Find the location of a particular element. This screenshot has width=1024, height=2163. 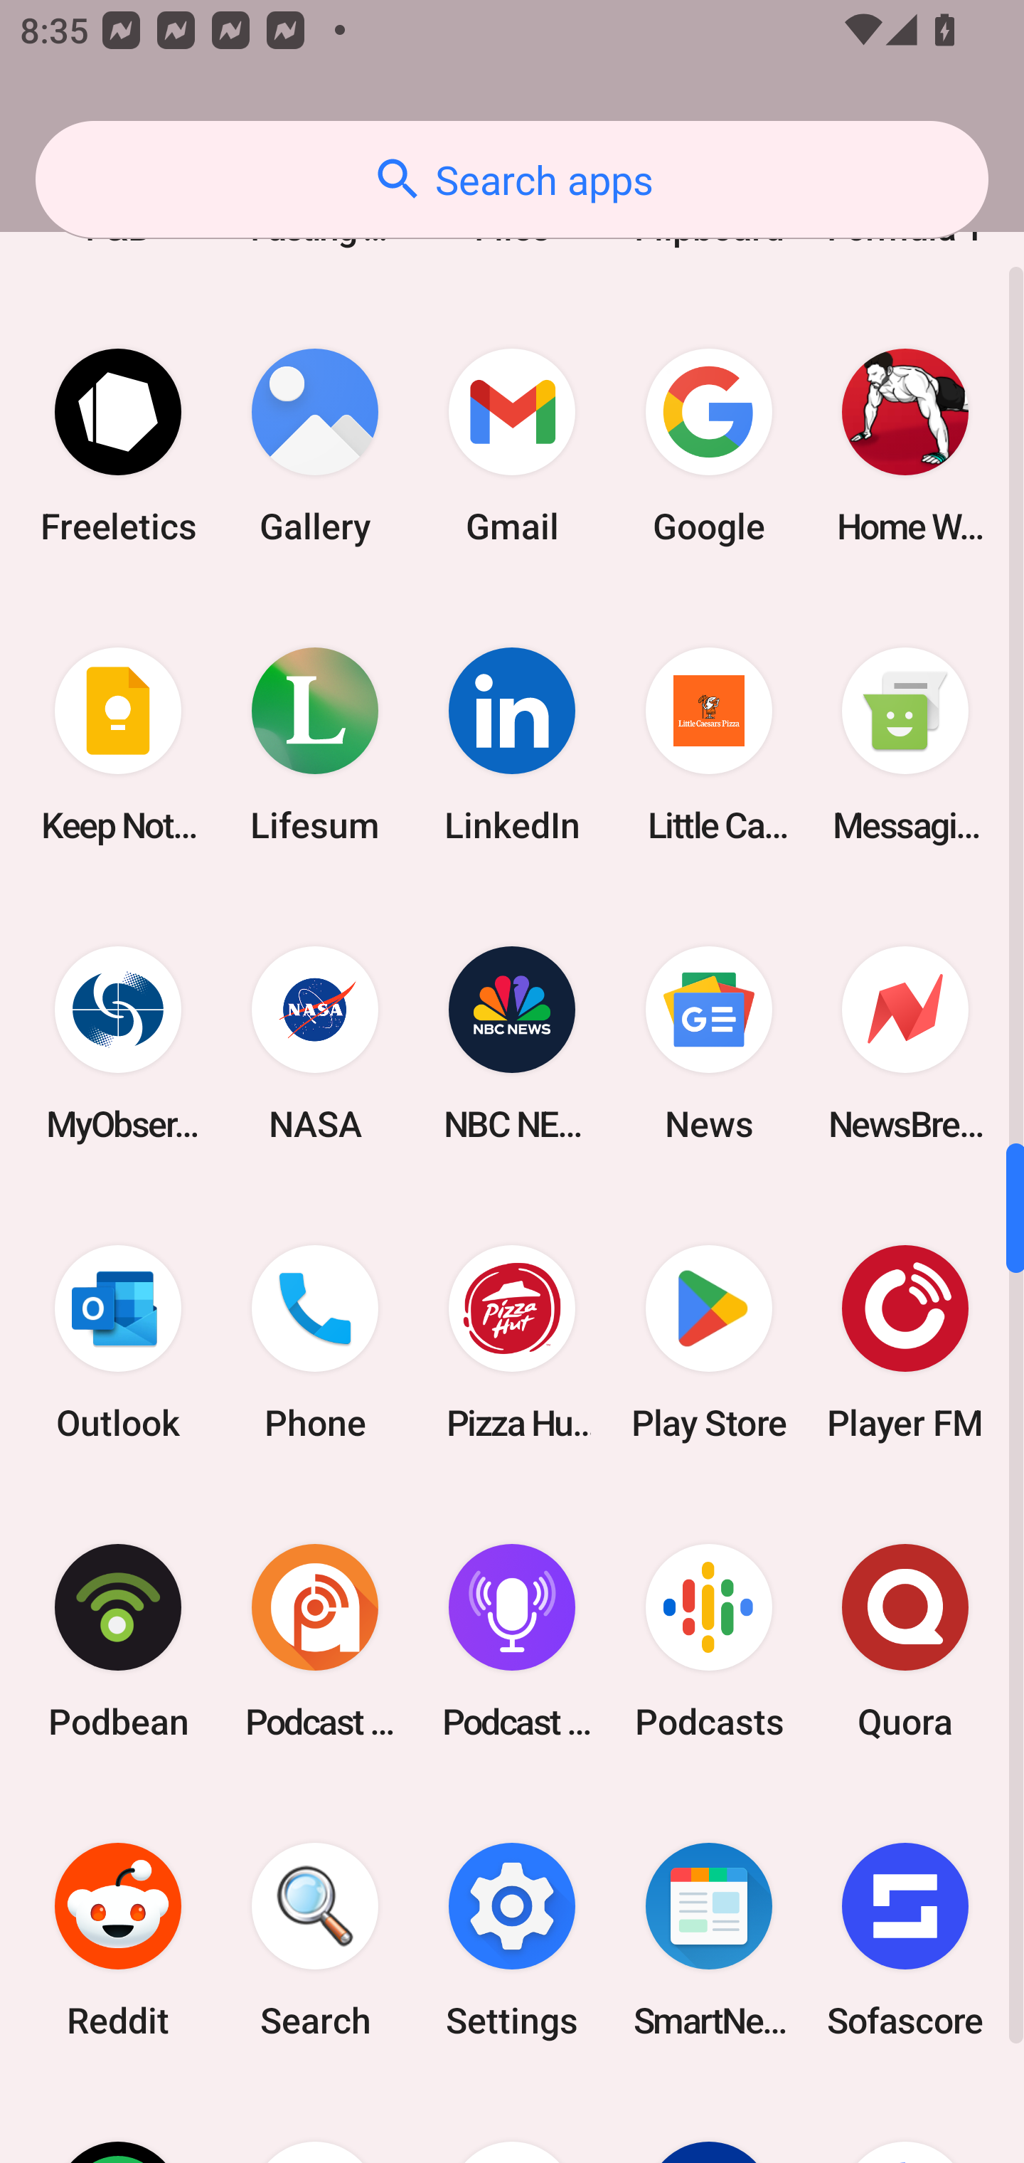

Google is located at coordinates (708, 445).